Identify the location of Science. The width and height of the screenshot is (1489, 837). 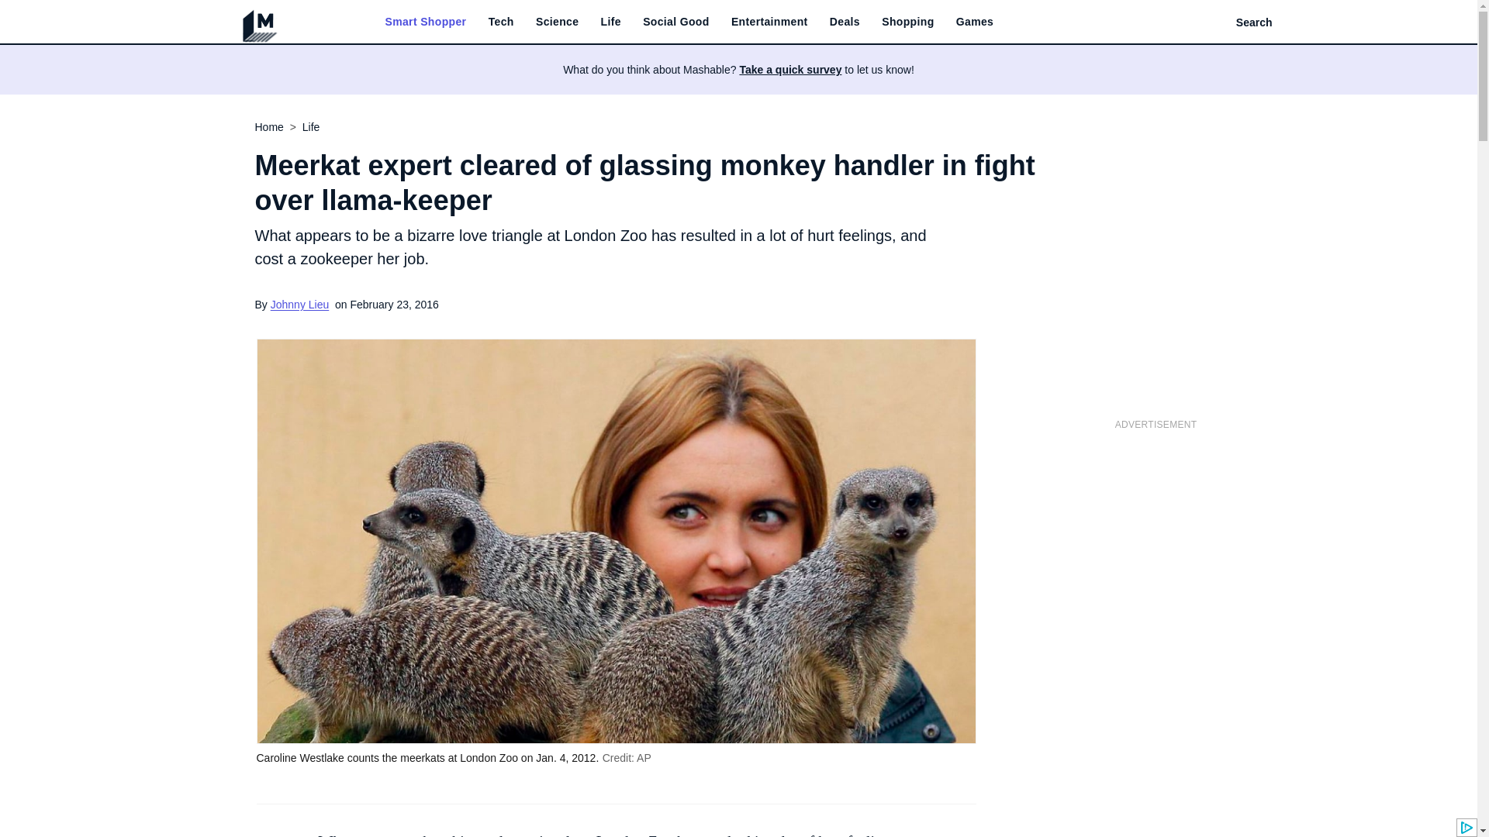
(557, 22).